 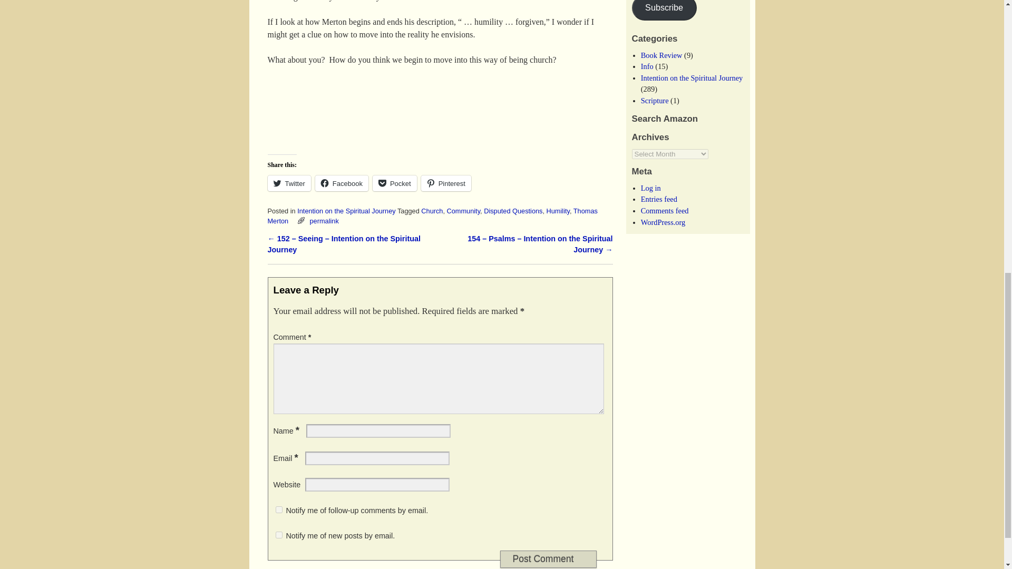 What do you see at coordinates (433, 216) in the screenshot?
I see `Thomas Merton` at bounding box center [433, 216].